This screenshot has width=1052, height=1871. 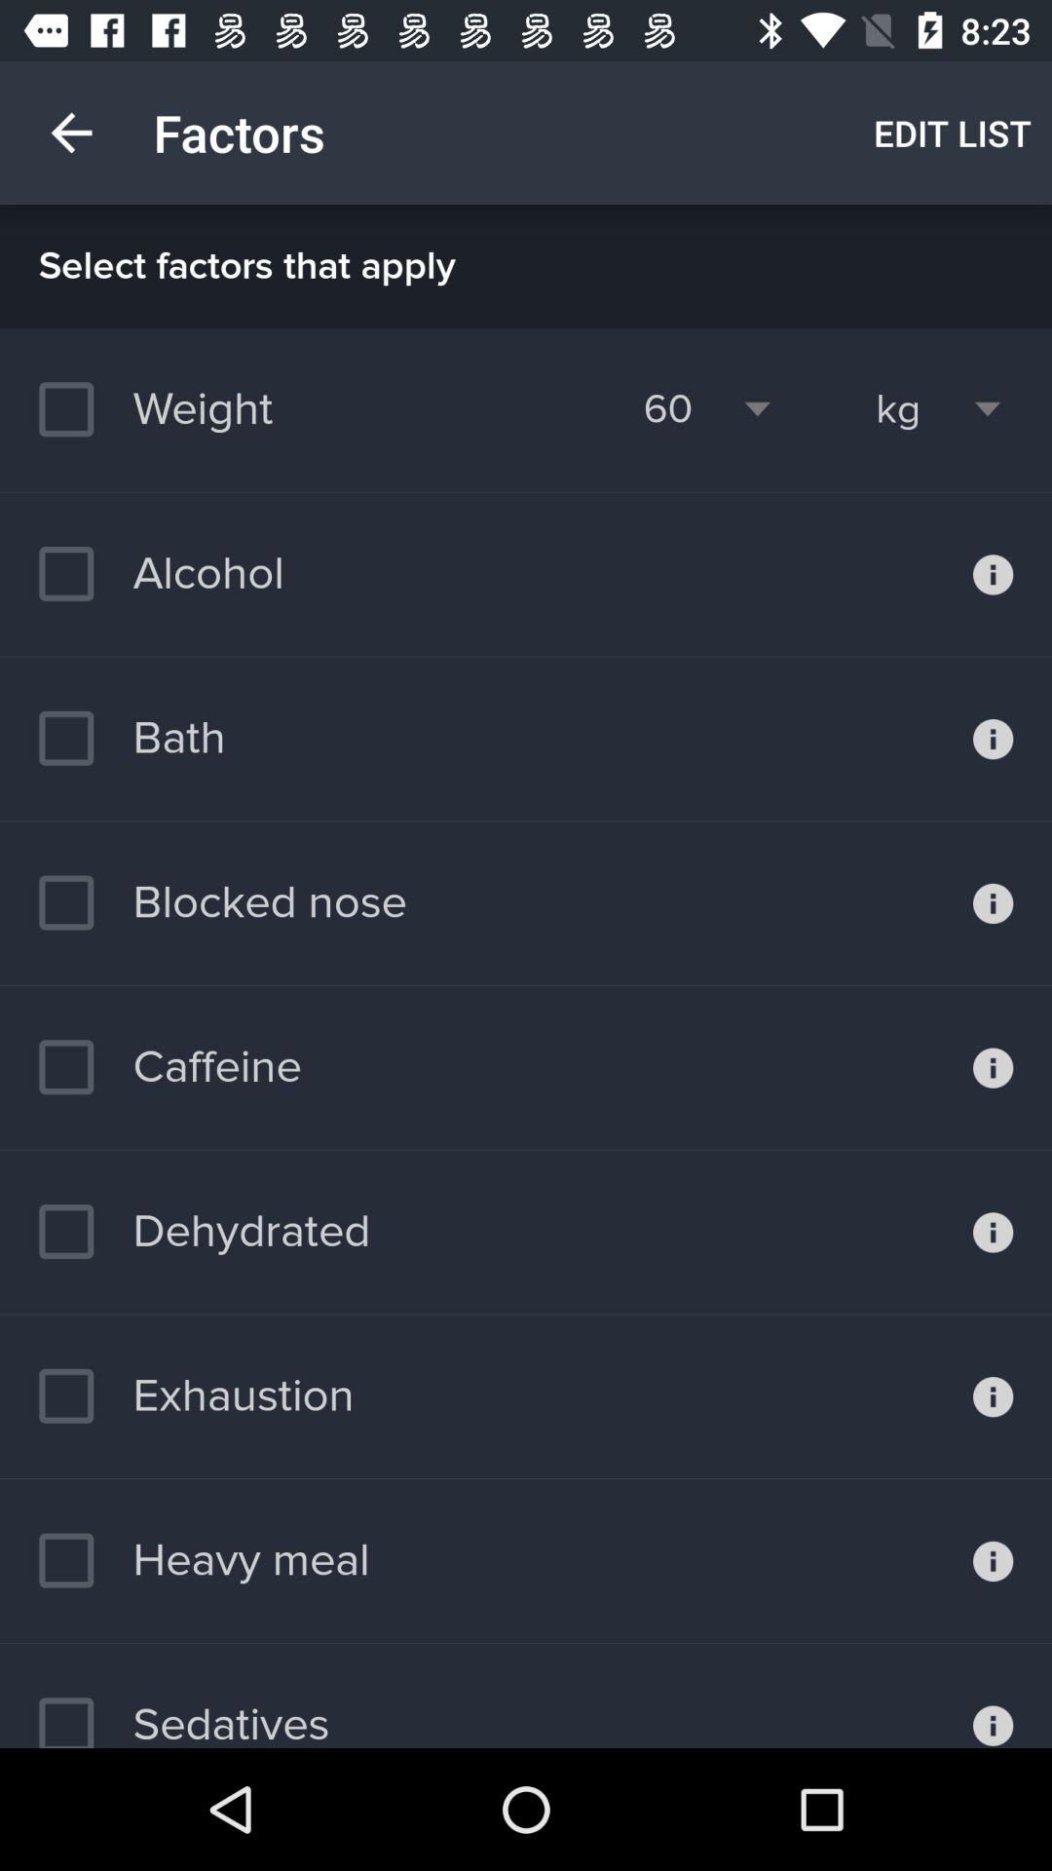 What do you see at coordinates (994, 1696) in the screenshot?
I see `information on sedatives` at bounding box center [994, 1696].